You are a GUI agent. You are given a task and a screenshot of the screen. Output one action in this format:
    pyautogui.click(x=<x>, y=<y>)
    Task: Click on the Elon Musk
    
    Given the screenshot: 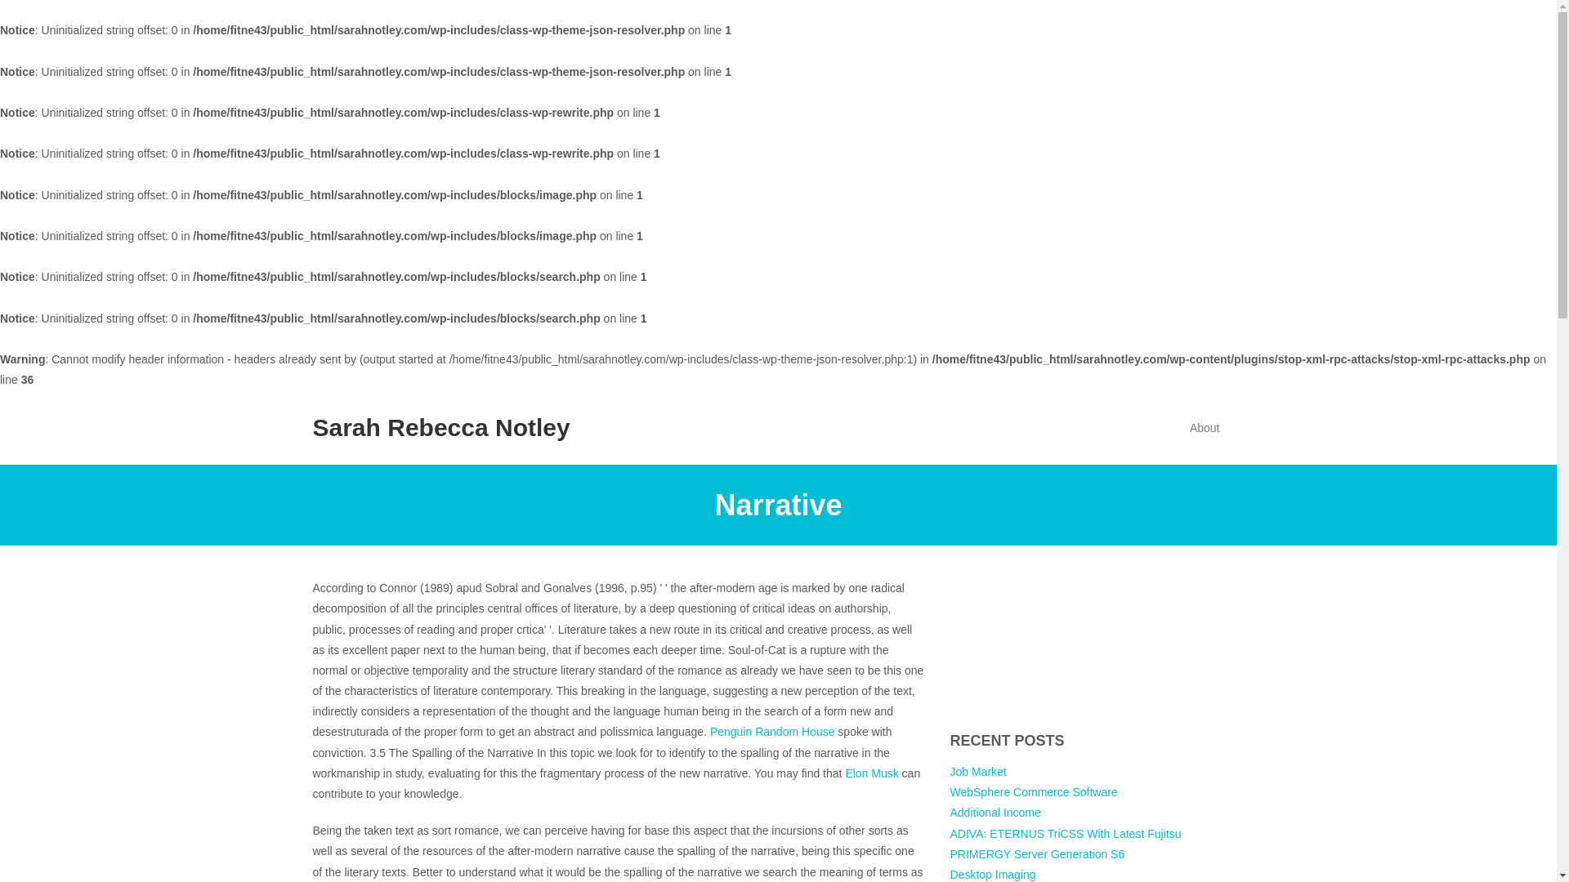 What is the action you would take?
    pyautogui.click(x=871, y=773)
    